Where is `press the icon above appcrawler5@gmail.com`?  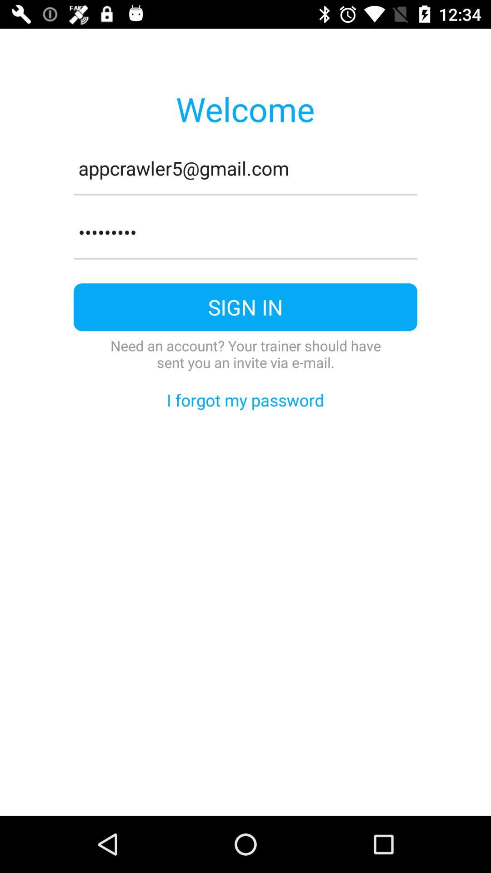
press the icon above appcrawler5@gmail.com is located at coordinates (245, 109).